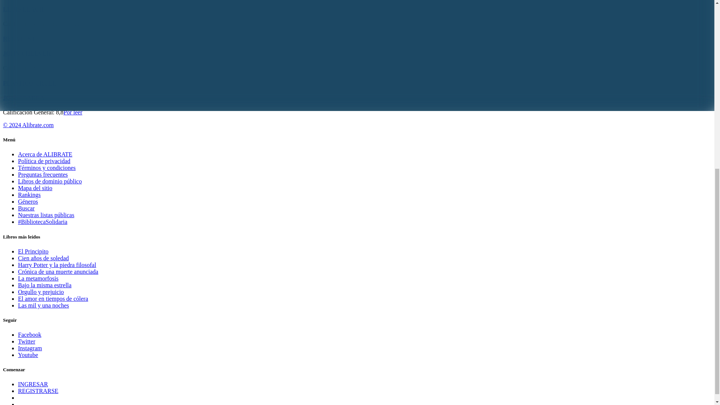  I want to click on Harry Potter y la piedra filosofal, so click(57, 265).